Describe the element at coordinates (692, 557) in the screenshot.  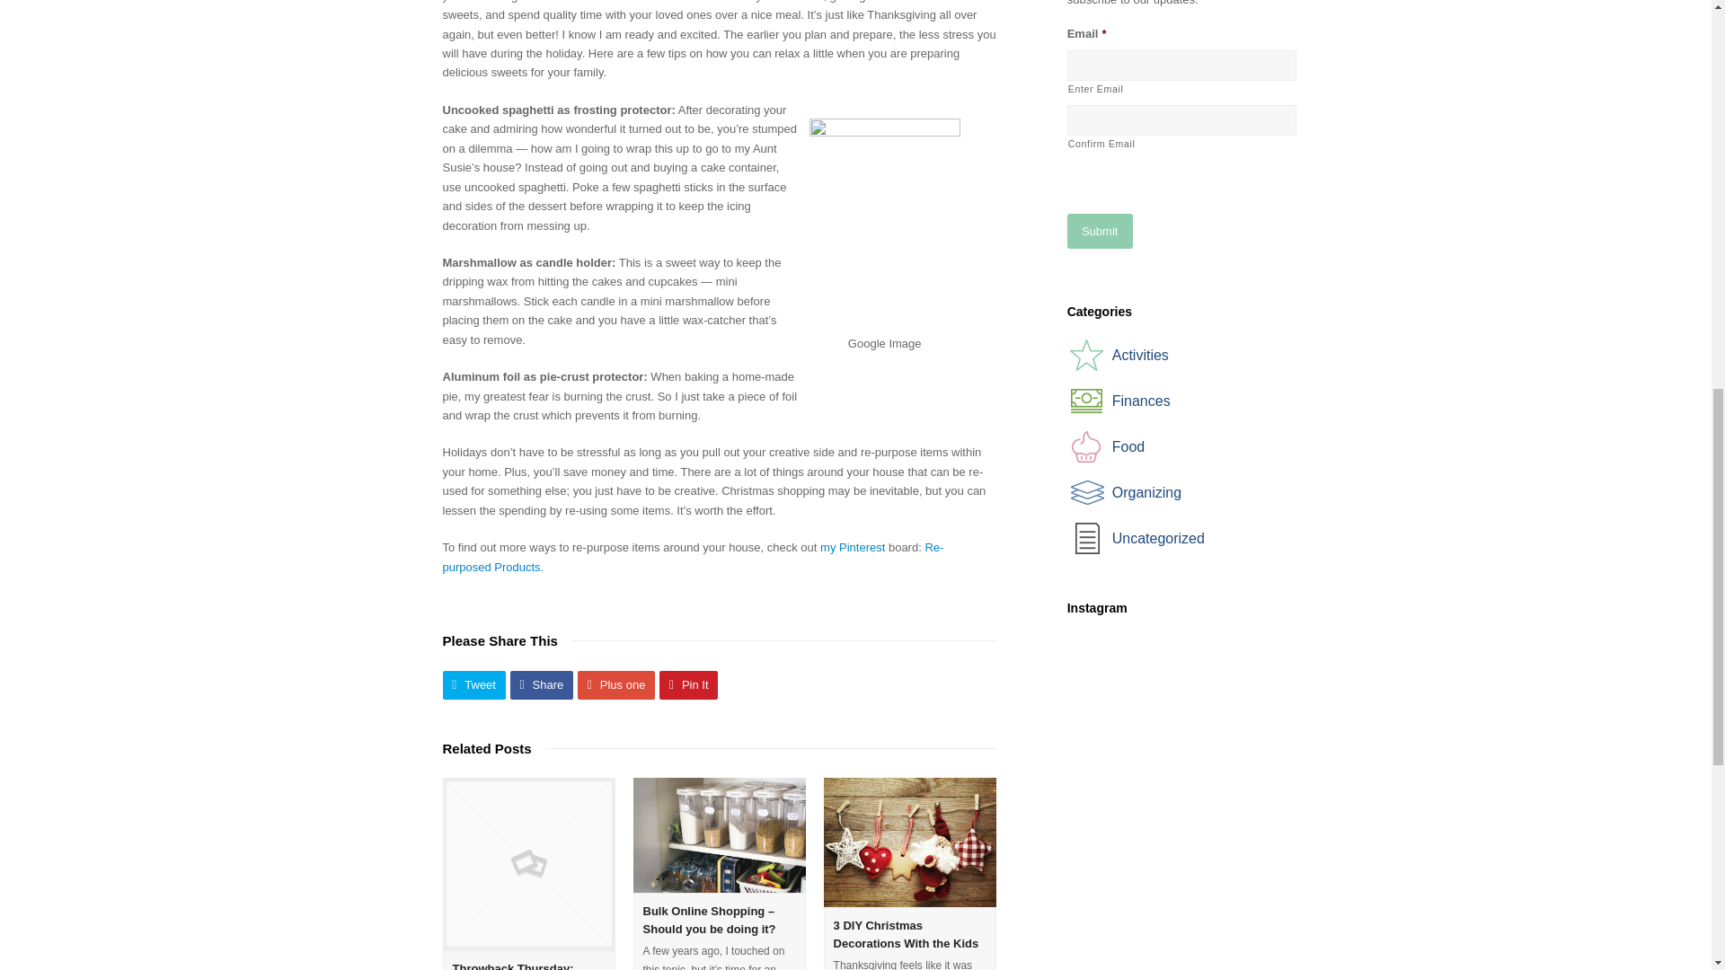
I see `Re-purposed Products. ` at that location.